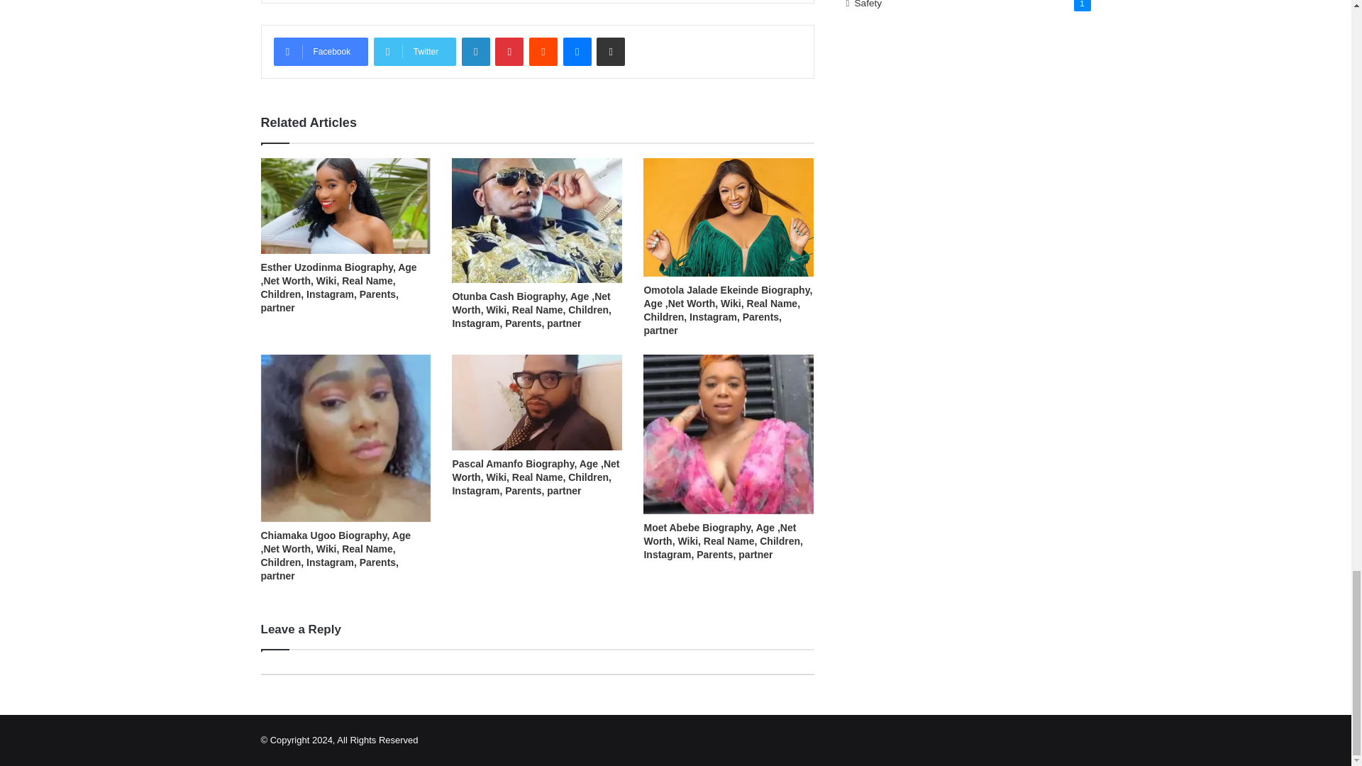 The image size is (1362, 766). Describe the element at coordinates (414, 51) in the screenshot. I see `Twitter` at that location.